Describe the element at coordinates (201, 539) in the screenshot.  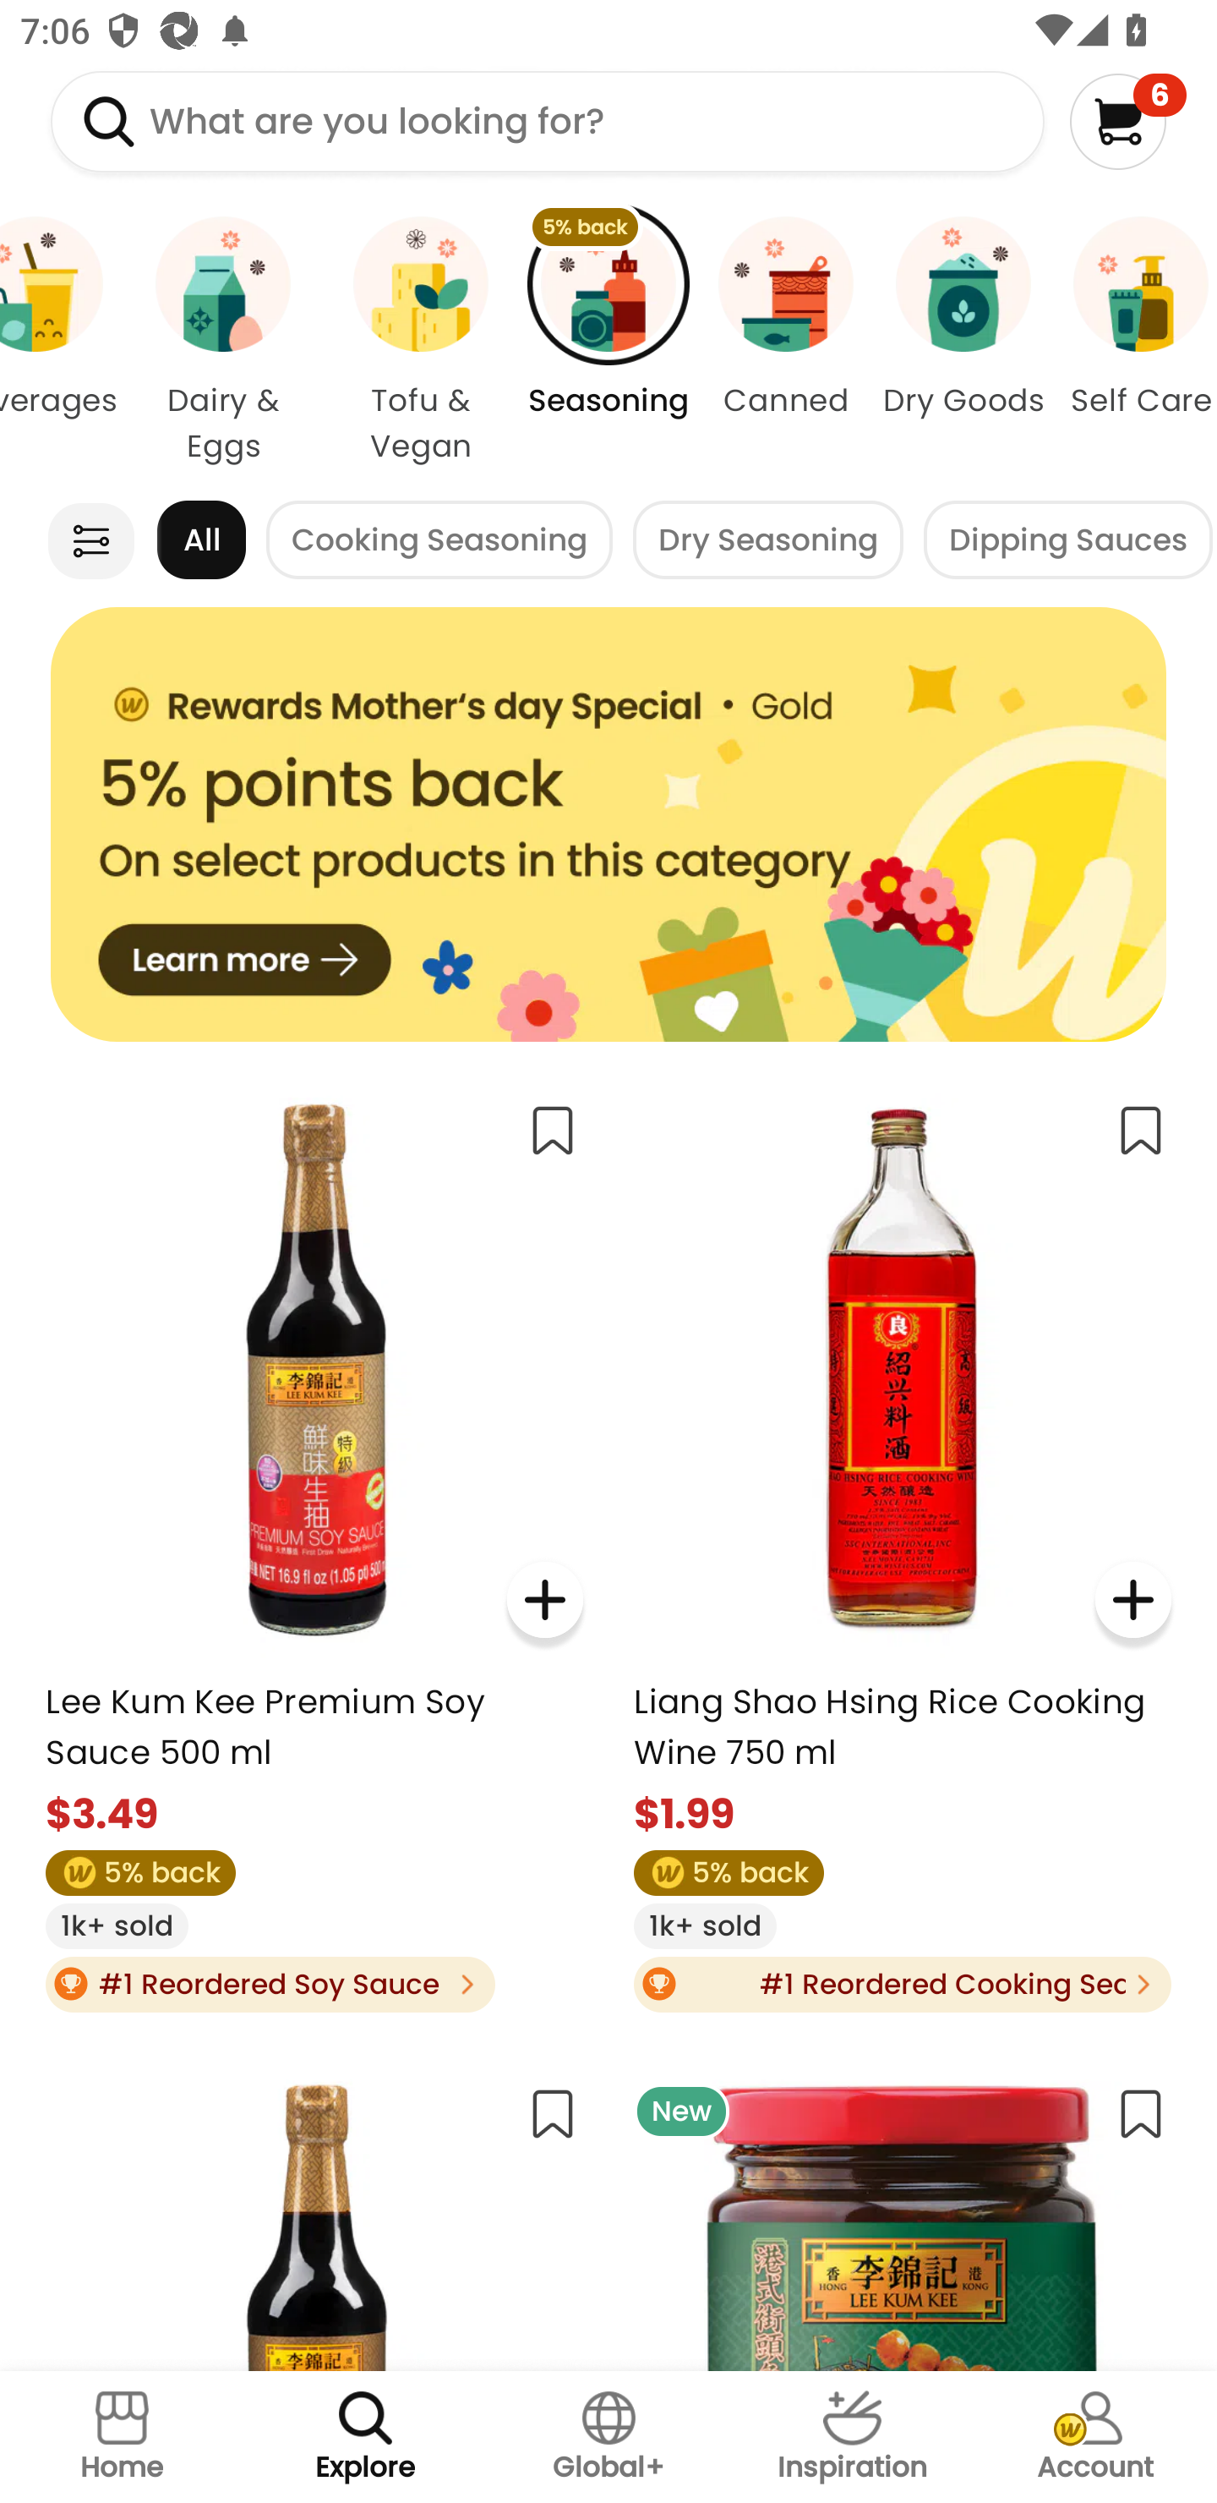
I see `All` at that location.